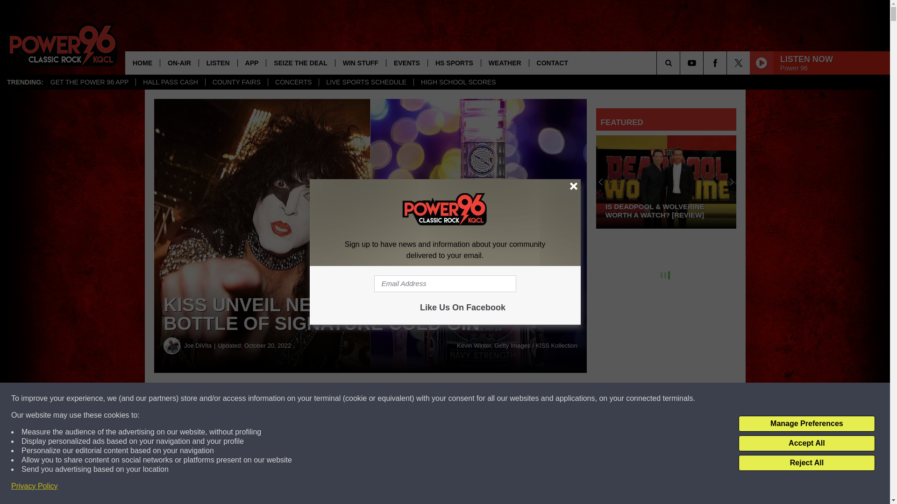 The width and height of the screenshot is (897, 504). I want to click on CONCERTS, so click(292, 82).